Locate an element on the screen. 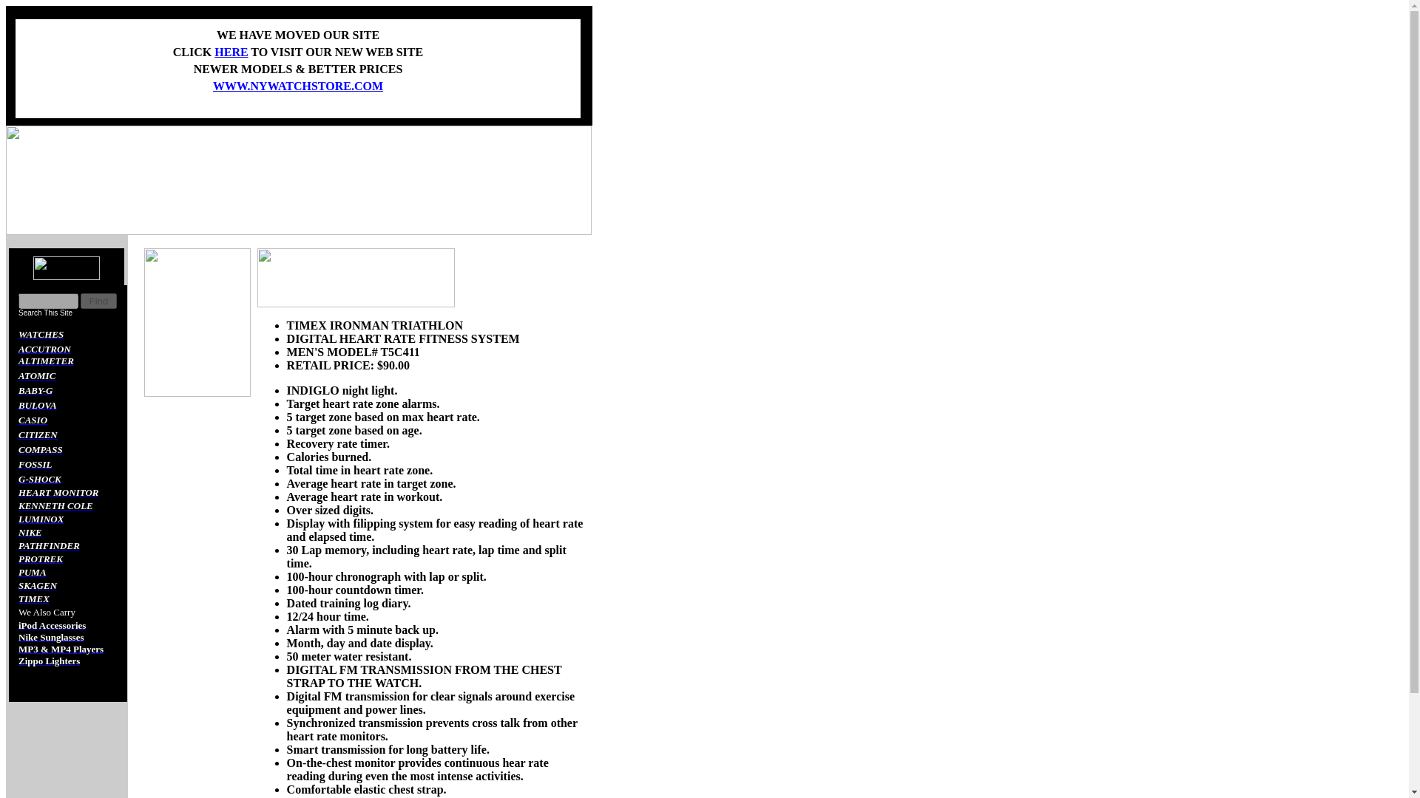 This screenshot has height=798, width=1420. SKAGEN is located at coordinates (37, 585).